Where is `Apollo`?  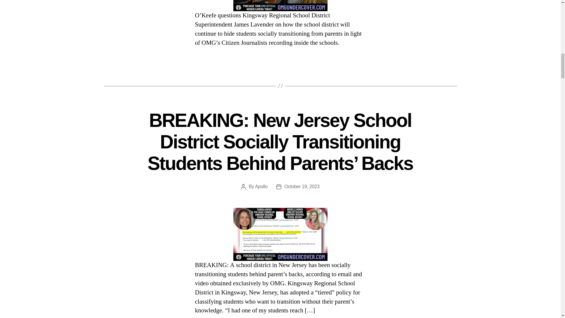
Apollo is located at coordinates (261, 186).